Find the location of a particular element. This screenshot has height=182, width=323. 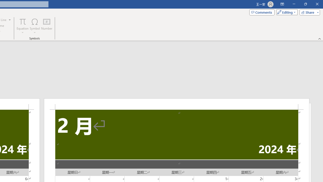

Mode is located at coordinates (286, 12).